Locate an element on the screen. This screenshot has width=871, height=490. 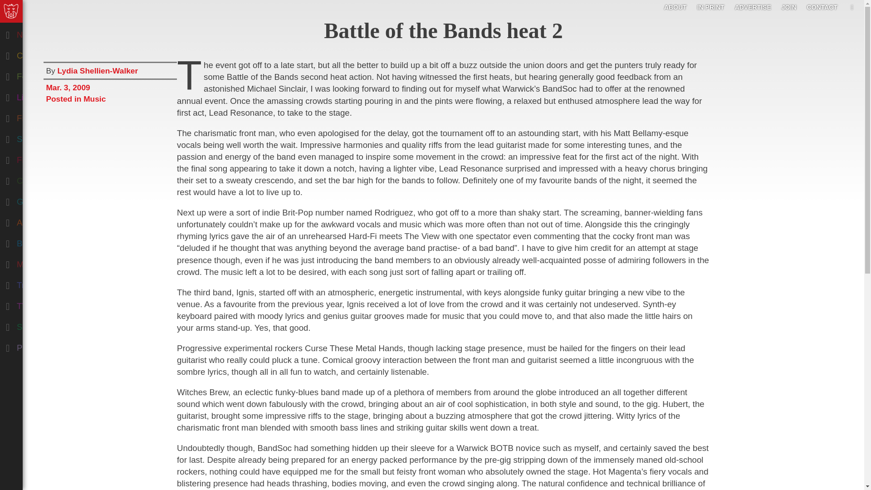
Film is located at coordinates (47, 158).